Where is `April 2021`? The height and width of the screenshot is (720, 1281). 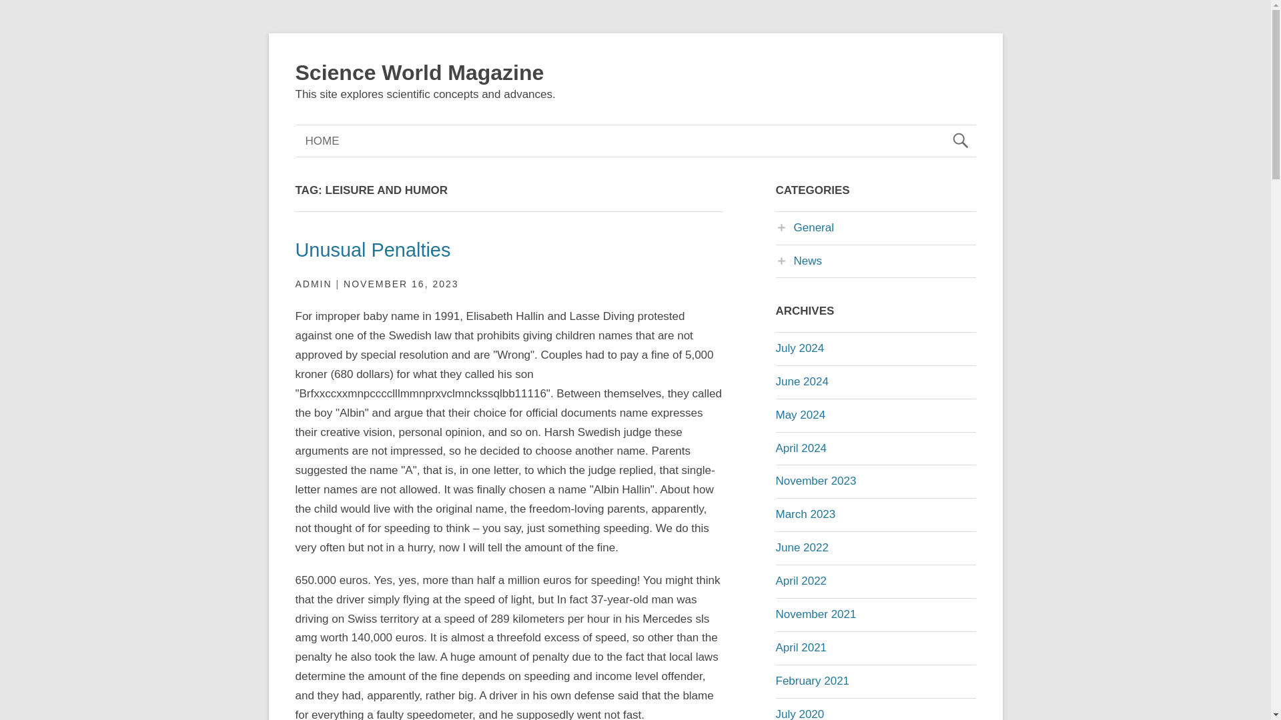 April 2021 is located at coordinates (801, 647).